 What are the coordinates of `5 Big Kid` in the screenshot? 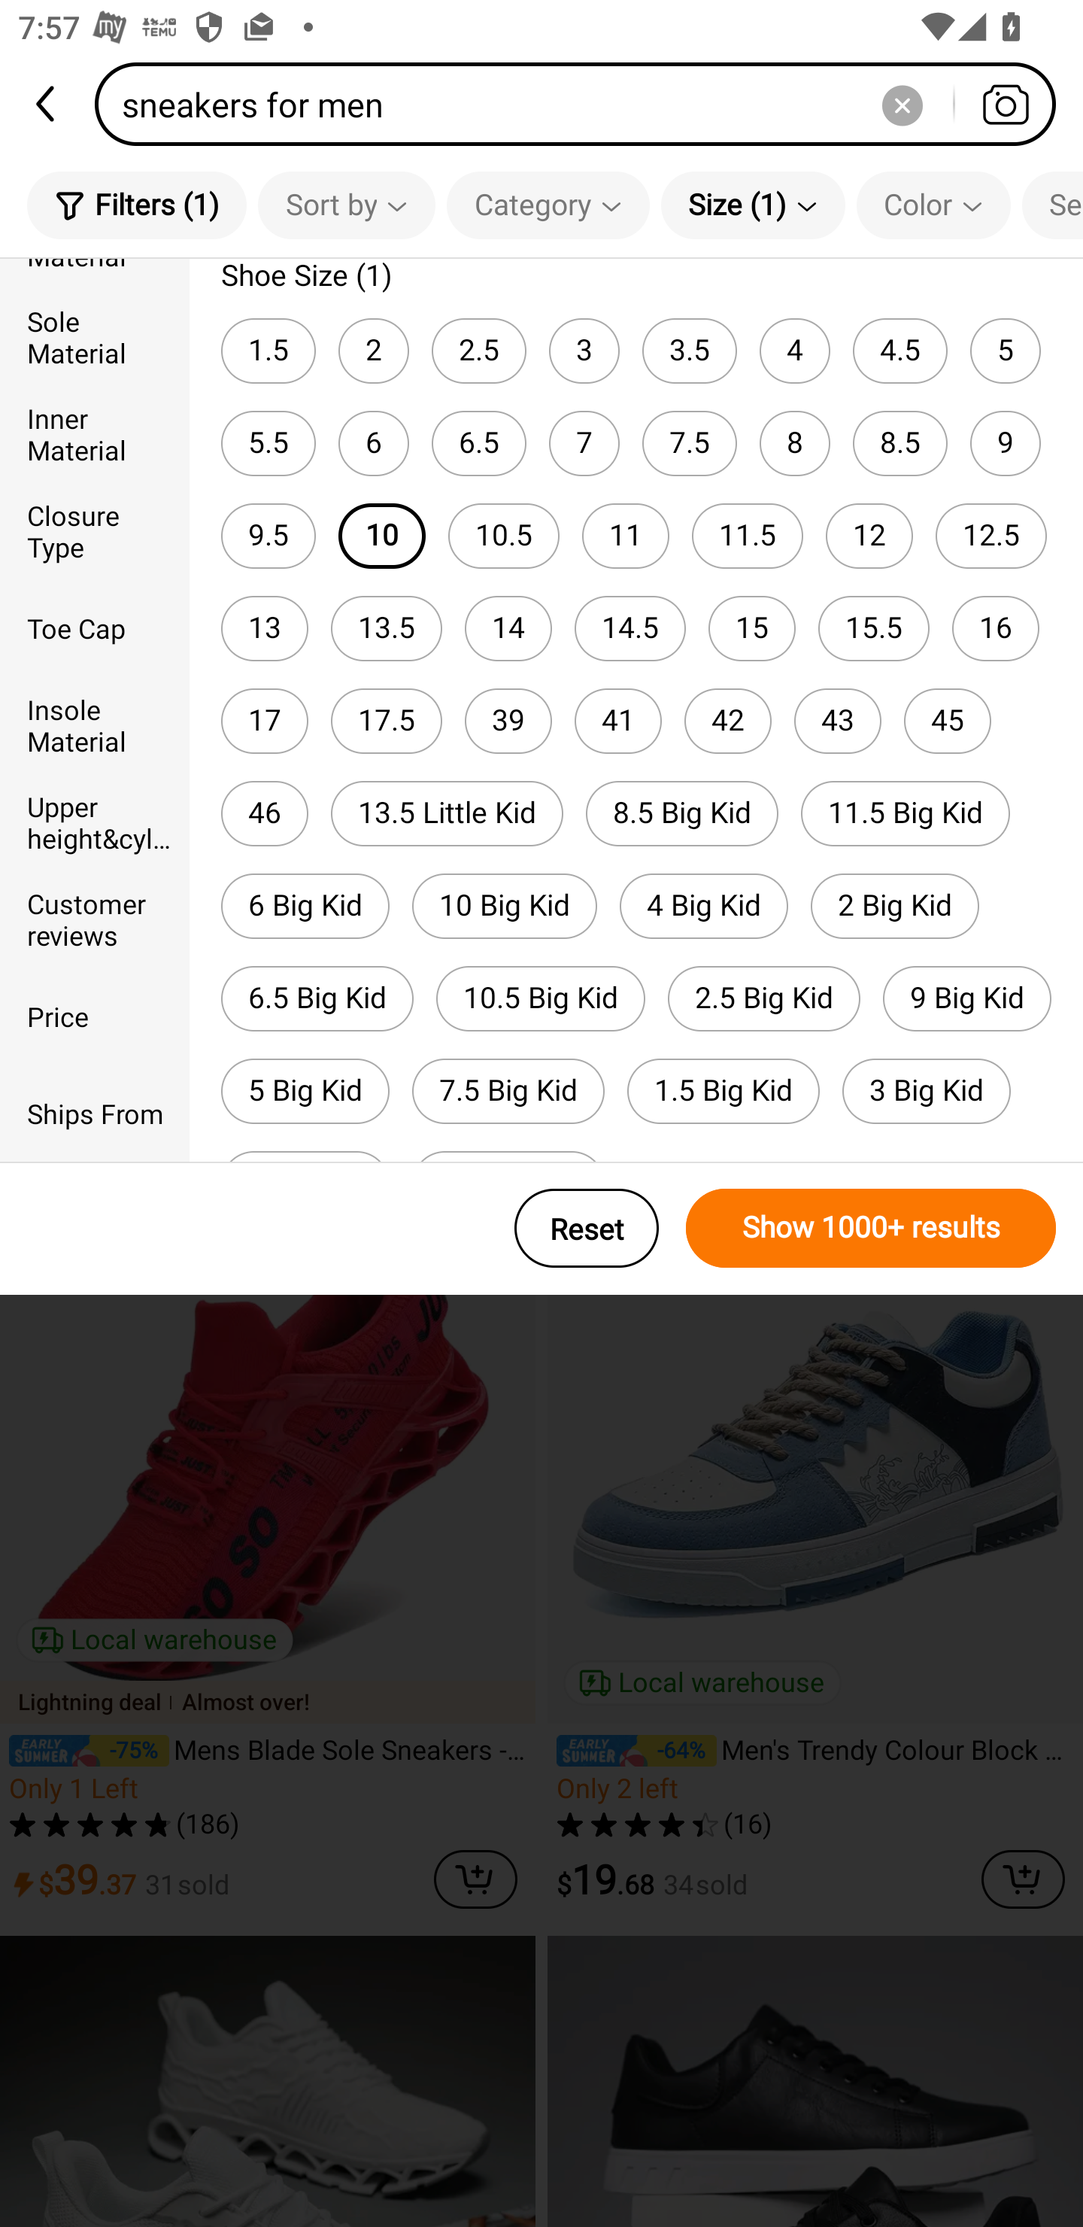 It's located at (305, 1091).